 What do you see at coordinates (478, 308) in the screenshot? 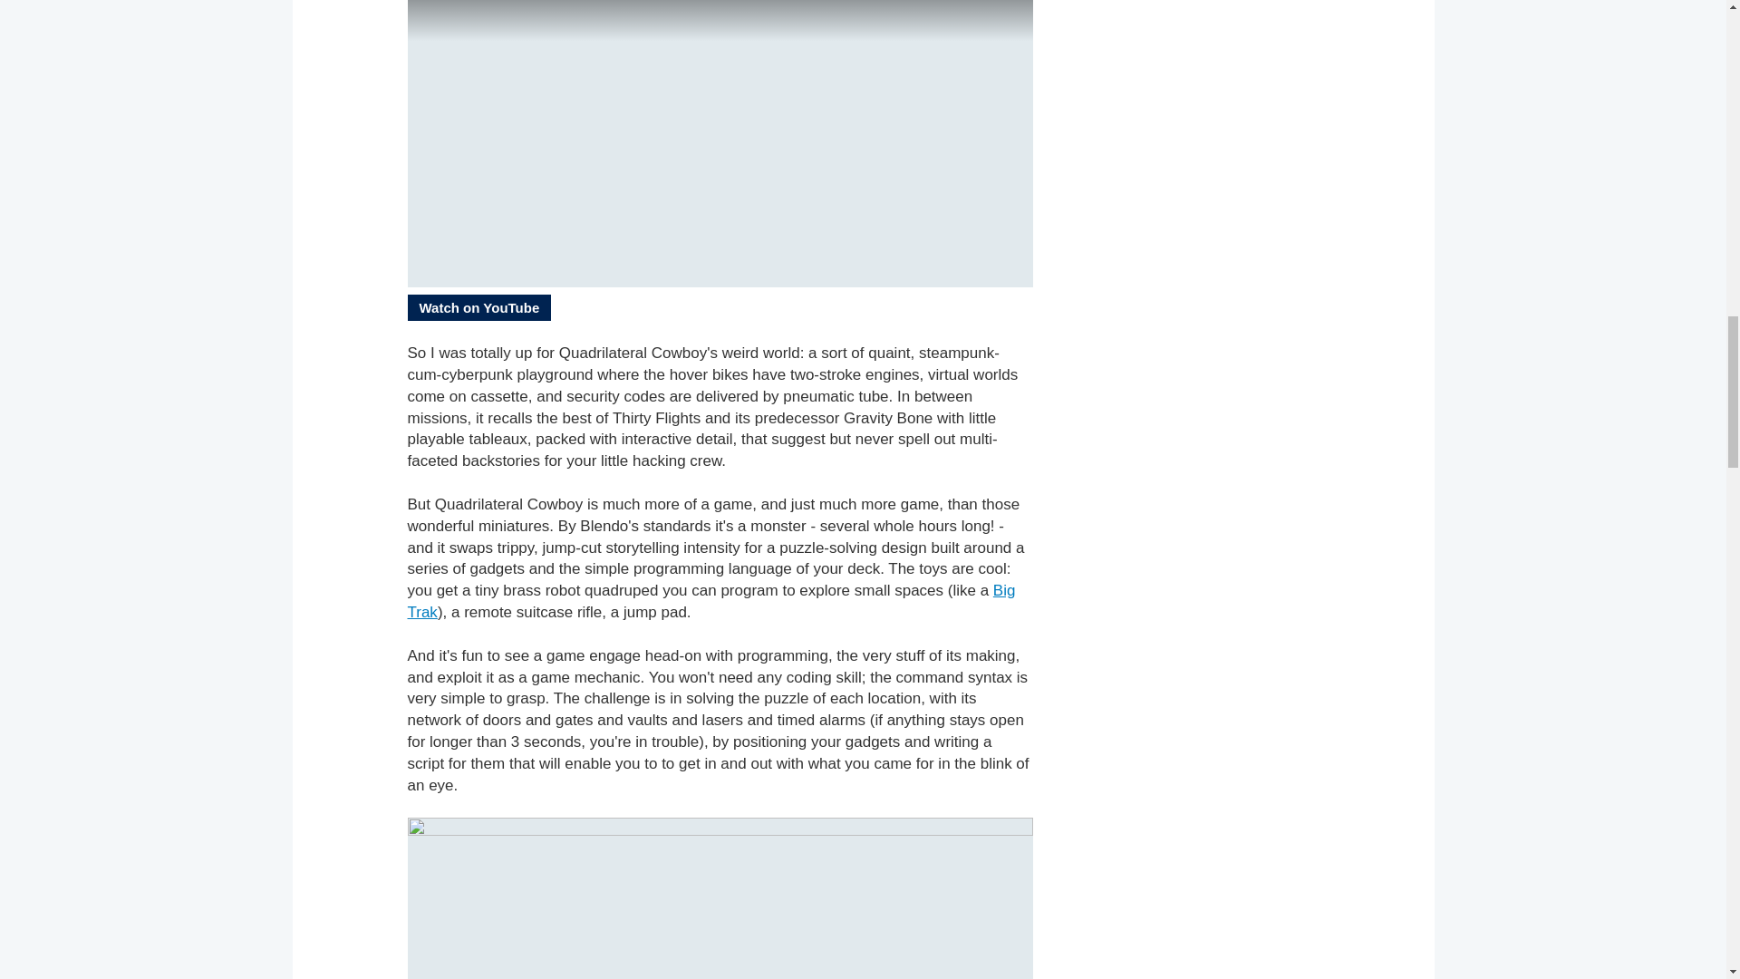
I see `Watch on YouTube` at bounding box center [478, 308].